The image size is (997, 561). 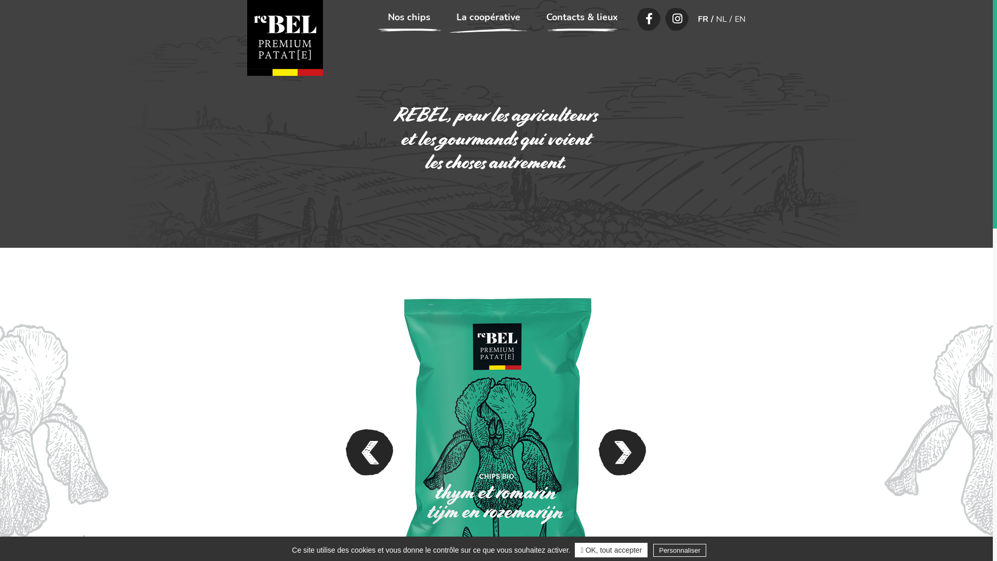 I want to click on Nos chips, so click(x=409, y=17).